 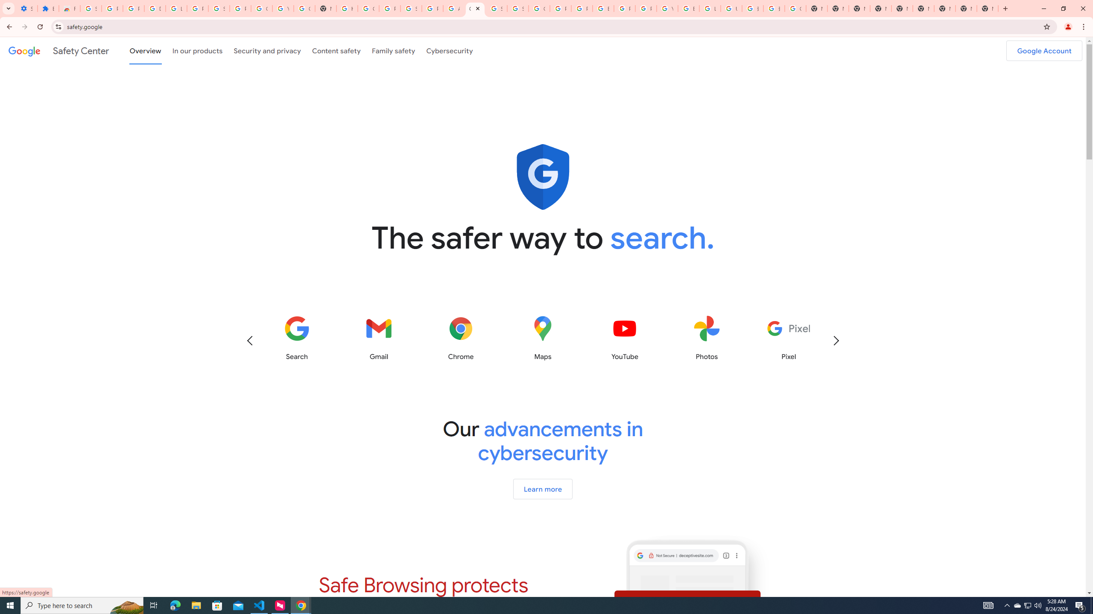 I want to click on Reviews: Helix Fruit Jump Arcade Game, so click(x=69, y=9).